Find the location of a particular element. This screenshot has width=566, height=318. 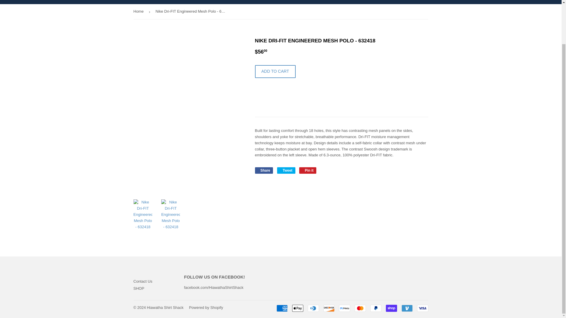

Meta Pay is located at coordinates (345, 308).